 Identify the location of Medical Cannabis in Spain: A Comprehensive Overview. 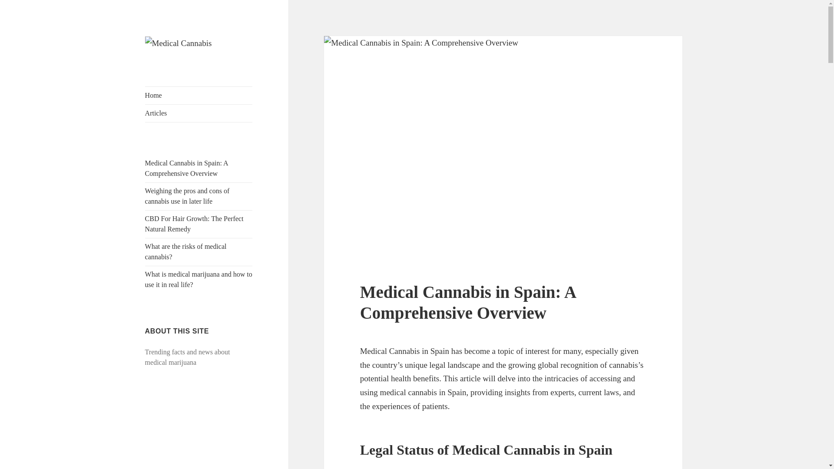
(186, 168).